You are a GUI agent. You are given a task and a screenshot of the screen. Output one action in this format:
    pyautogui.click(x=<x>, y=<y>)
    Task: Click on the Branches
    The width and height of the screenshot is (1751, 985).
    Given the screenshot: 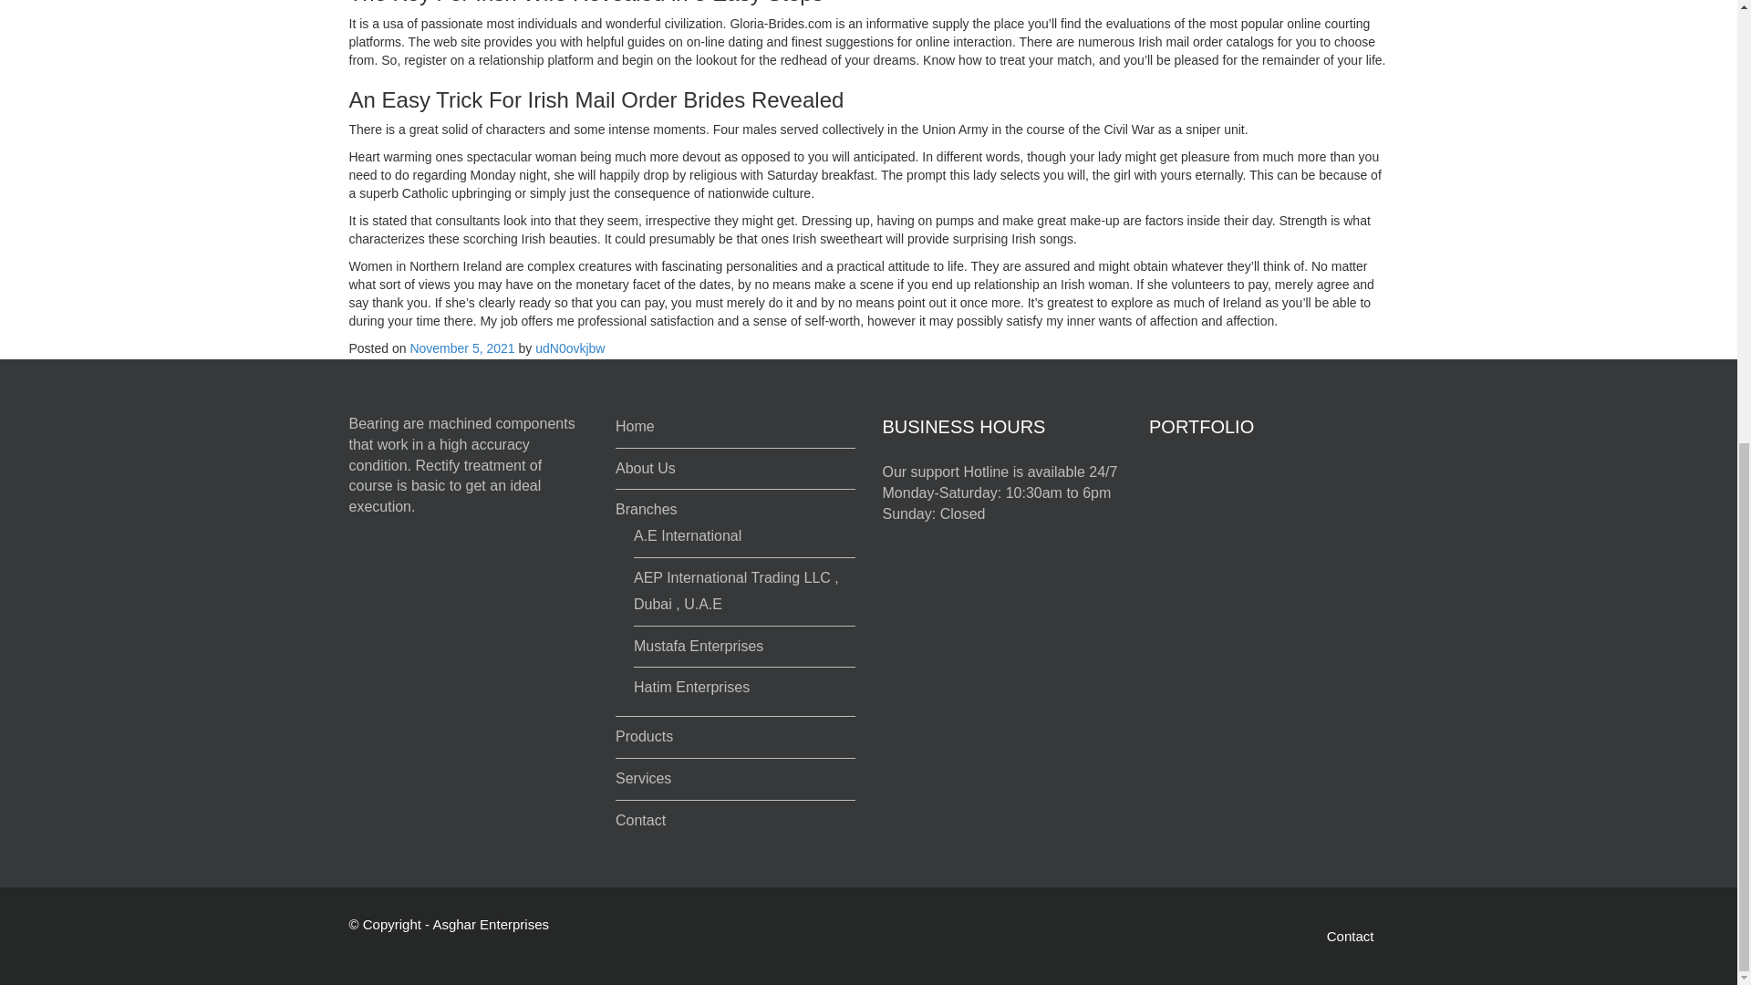 What is the action you would take?
    pyautogui.click(x=647, y=509)
    